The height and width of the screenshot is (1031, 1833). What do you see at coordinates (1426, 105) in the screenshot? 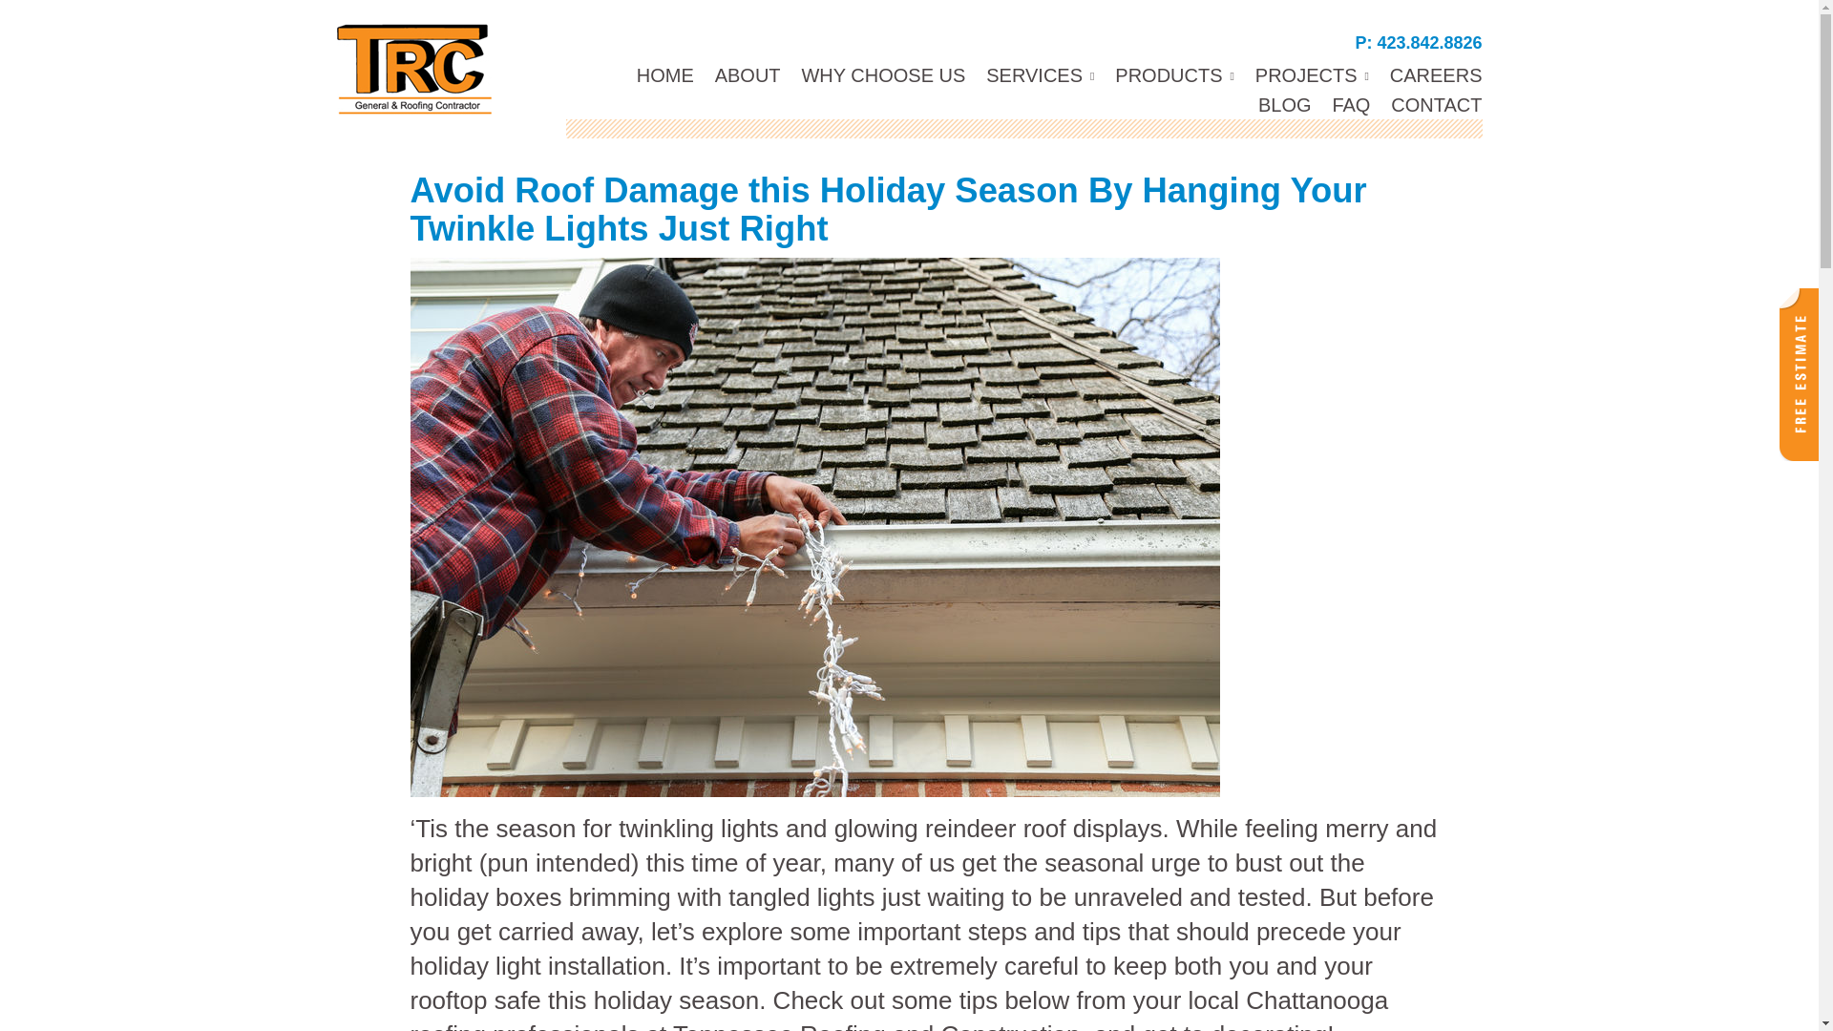
I see `CONTACT` at bounding box center [1426, 105].